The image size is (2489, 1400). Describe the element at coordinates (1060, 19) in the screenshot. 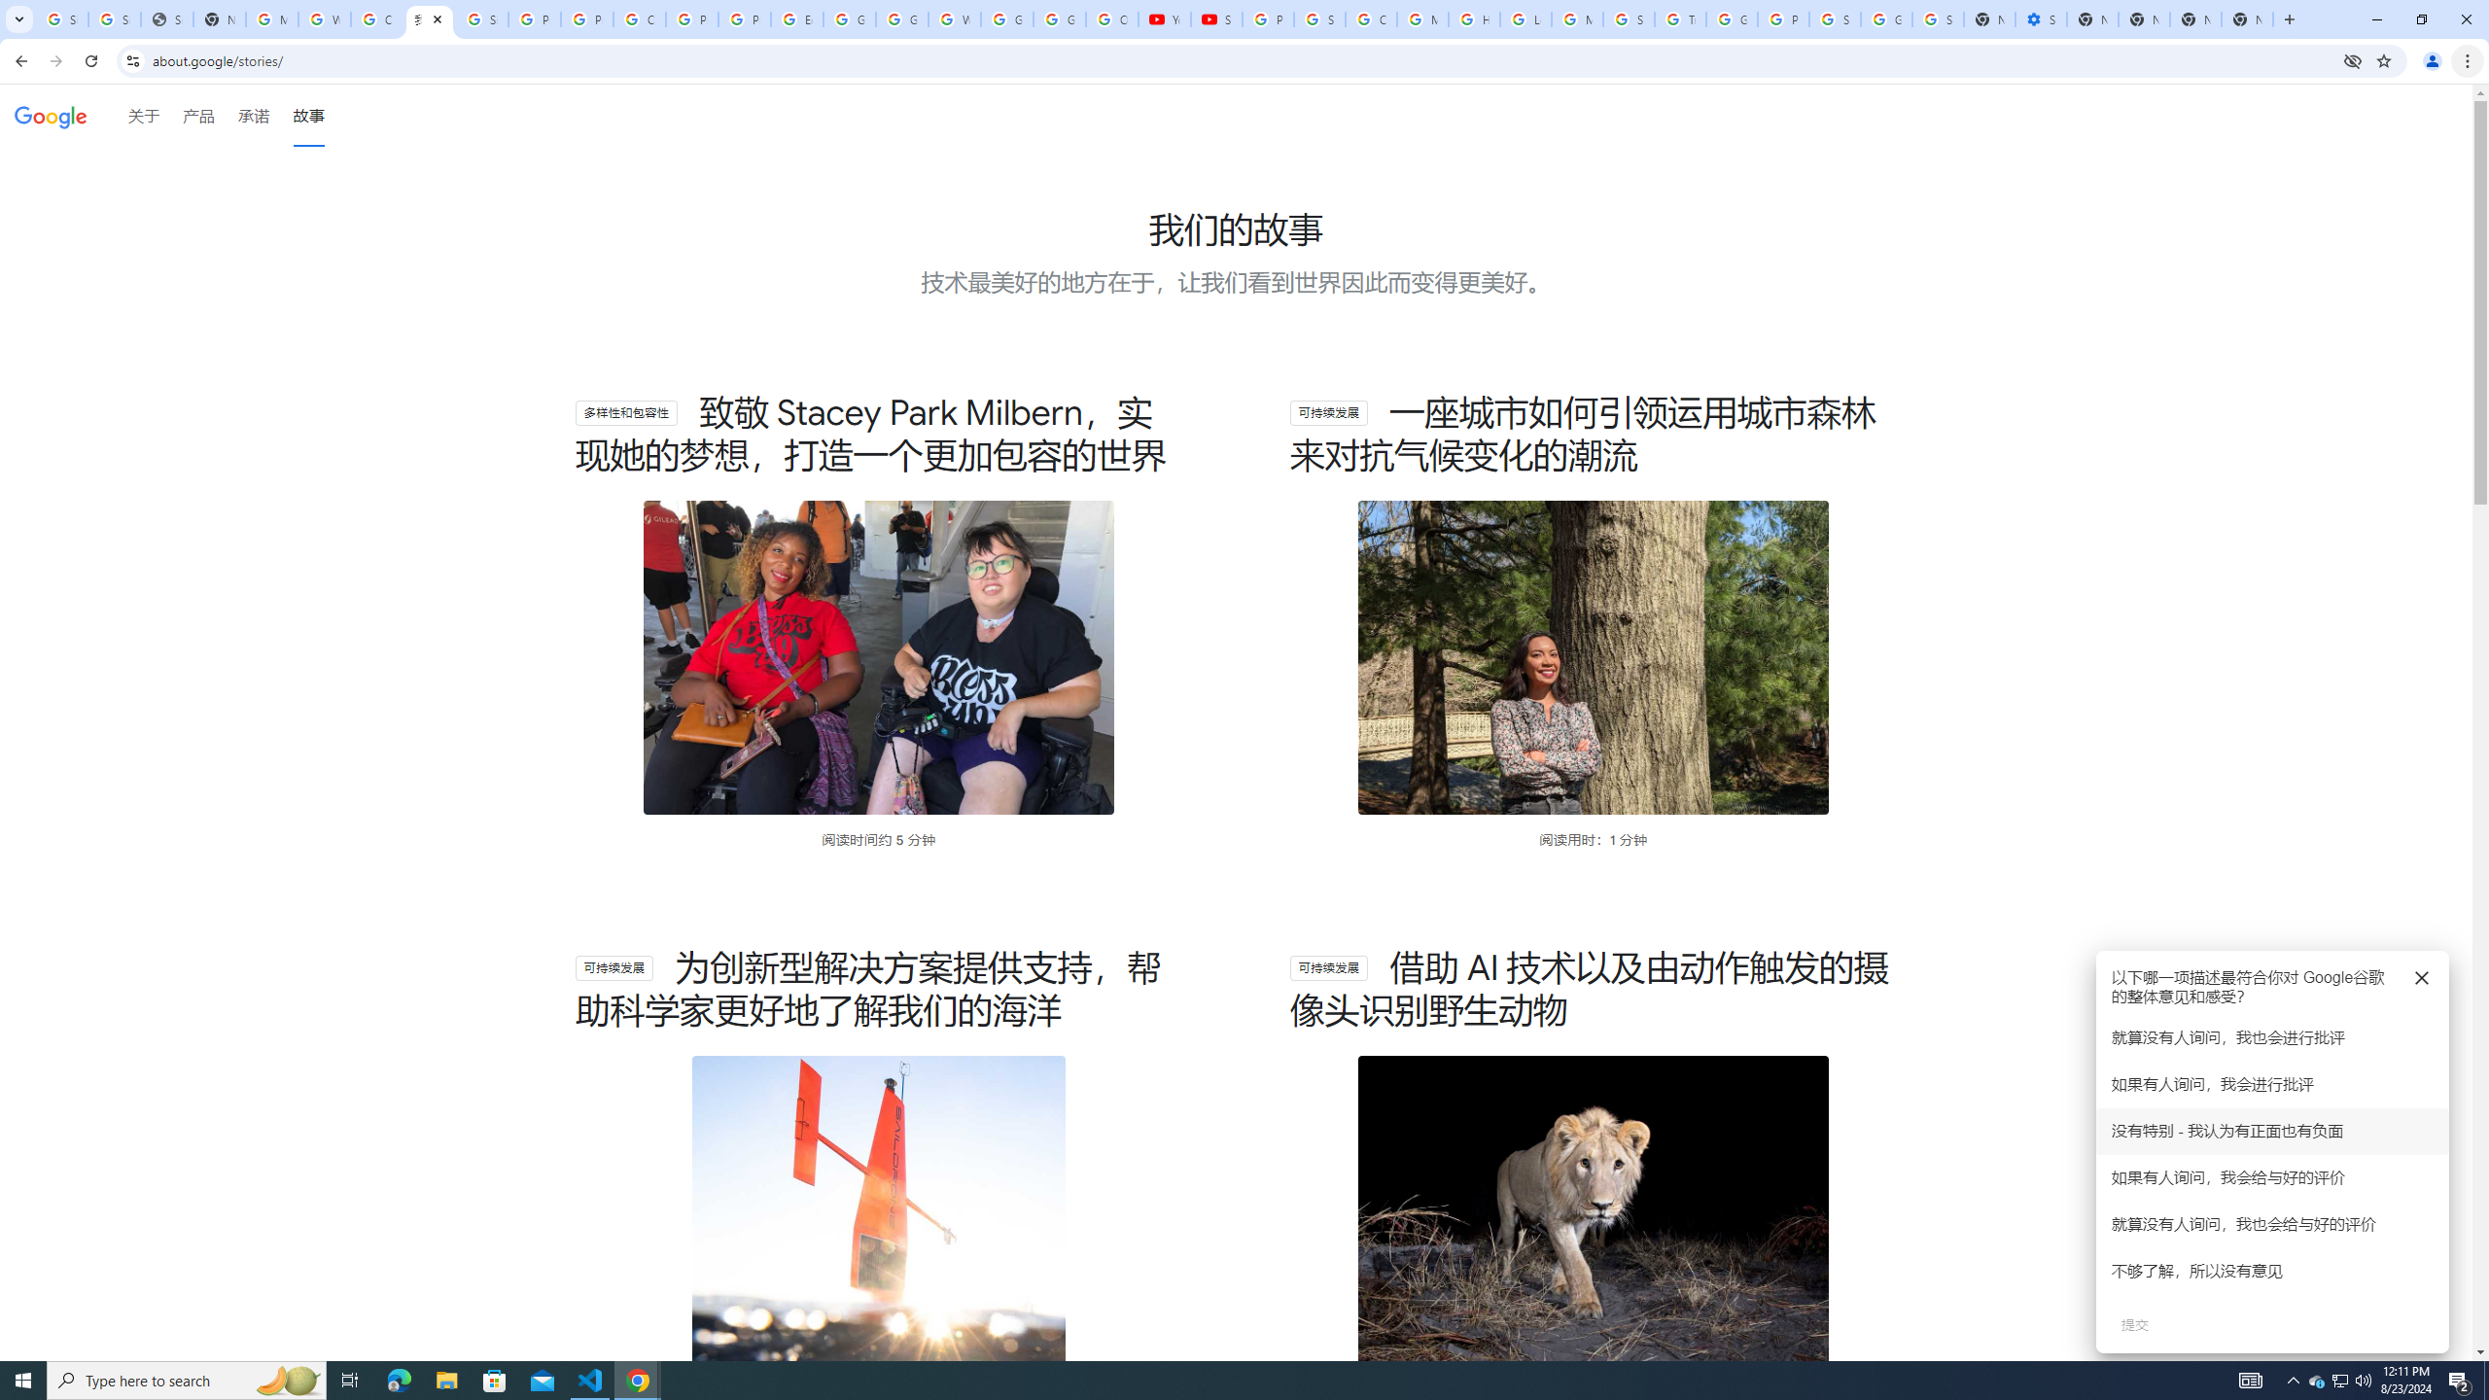

I see `Google Account` at that location.